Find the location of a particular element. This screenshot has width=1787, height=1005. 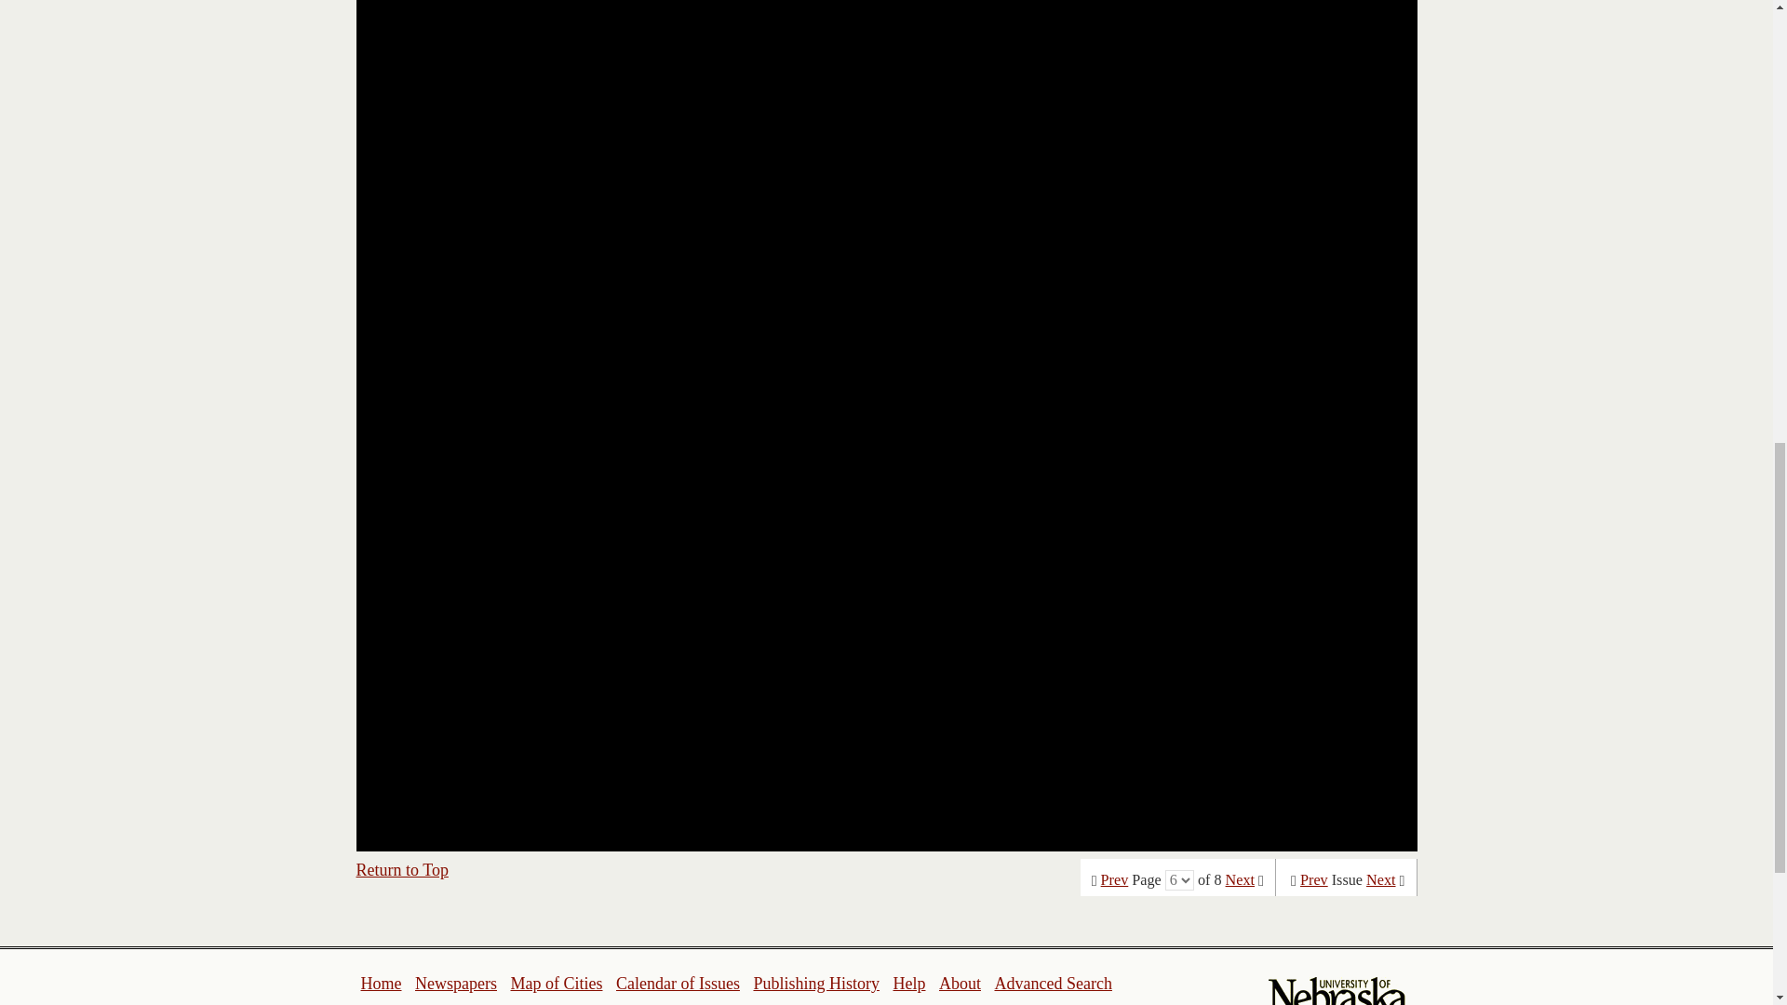

Newspapers is located at coordinates (455, 983).